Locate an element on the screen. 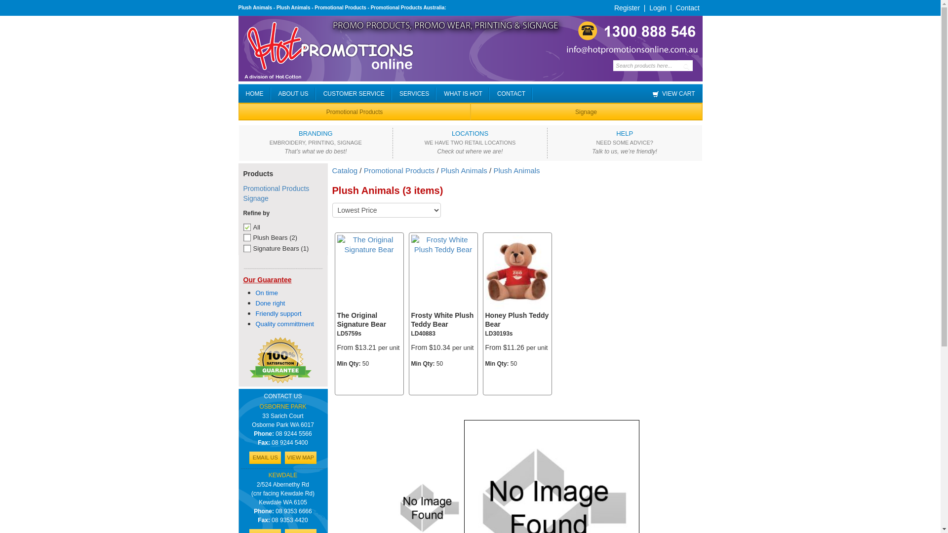  Search is located at coordinates (686, 66).